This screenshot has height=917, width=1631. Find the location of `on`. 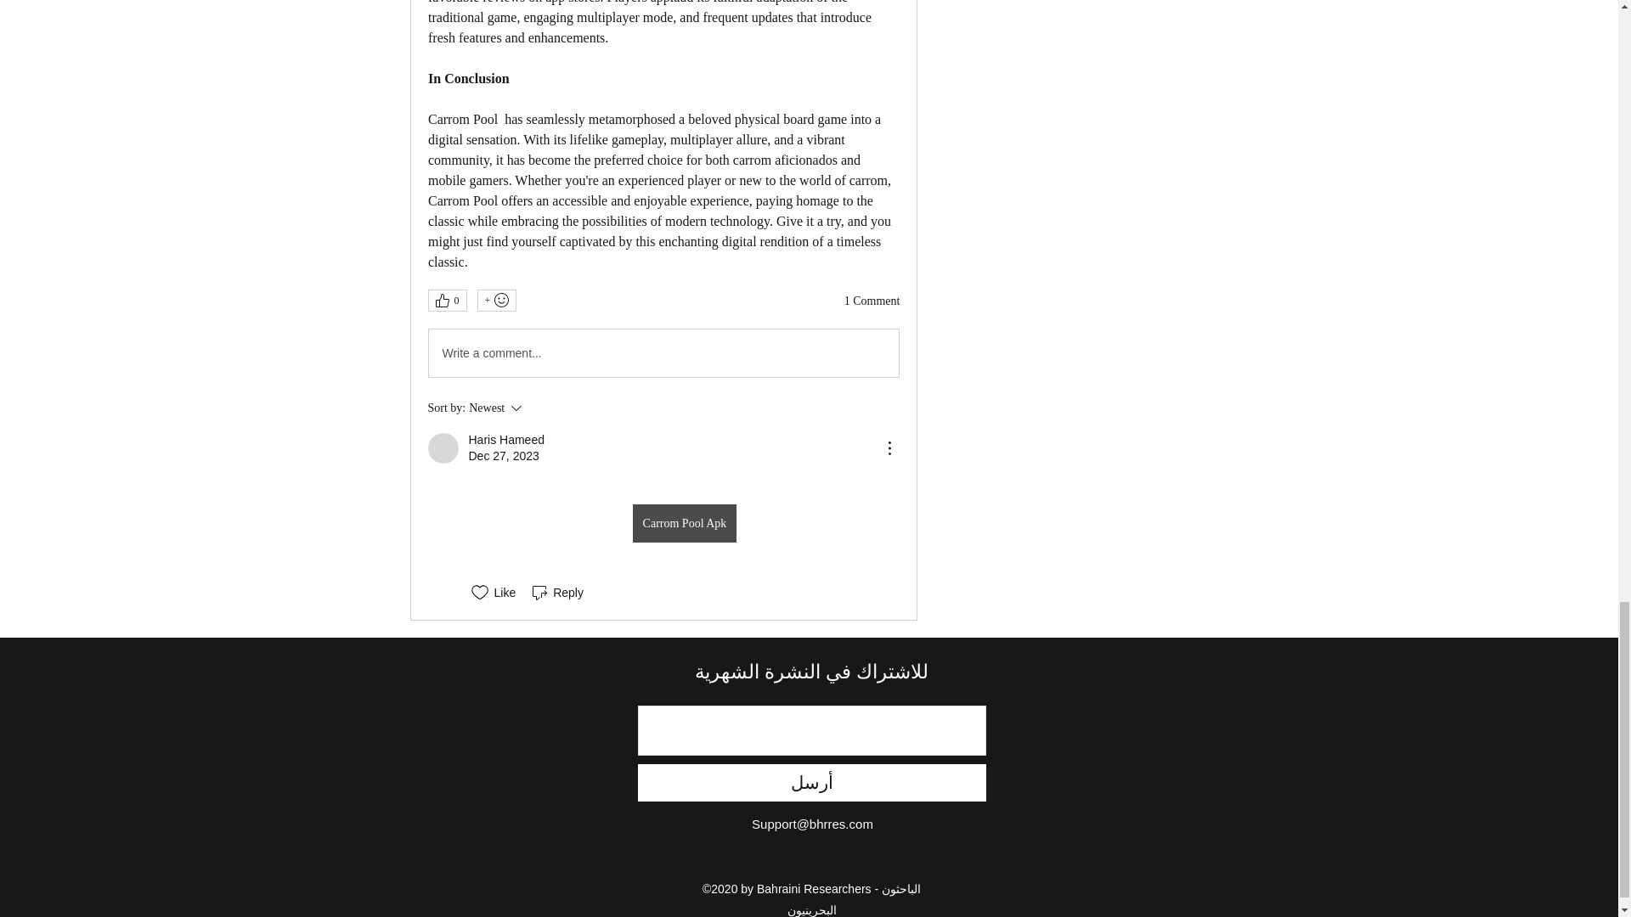

on is located at coordinates (663, 352).